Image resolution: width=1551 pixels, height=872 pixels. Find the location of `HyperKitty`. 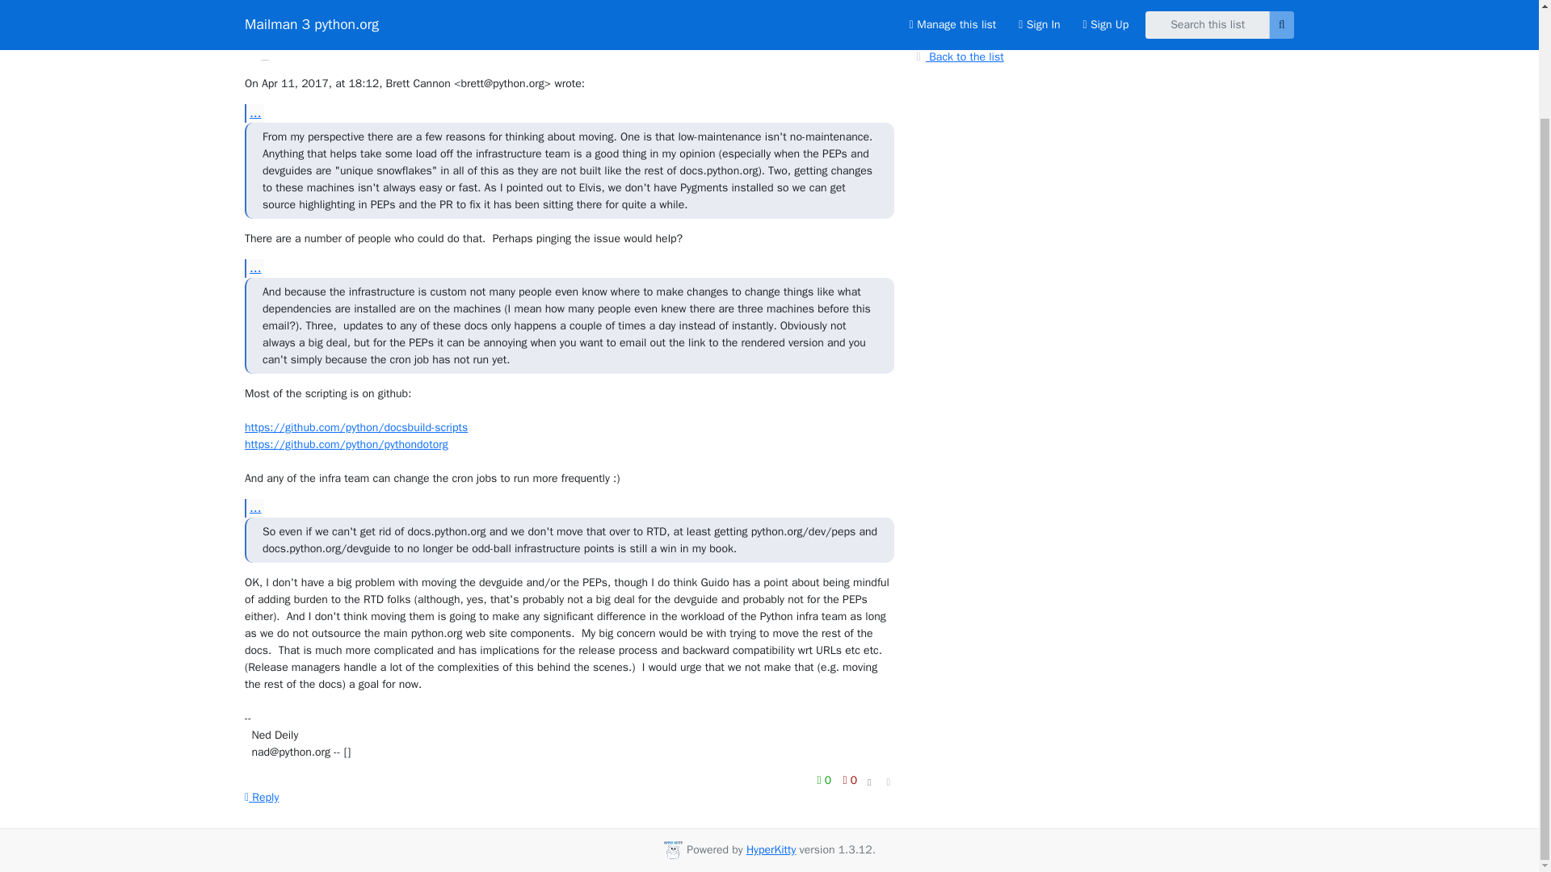

HyperKitty is located at coordinates (771, 849).